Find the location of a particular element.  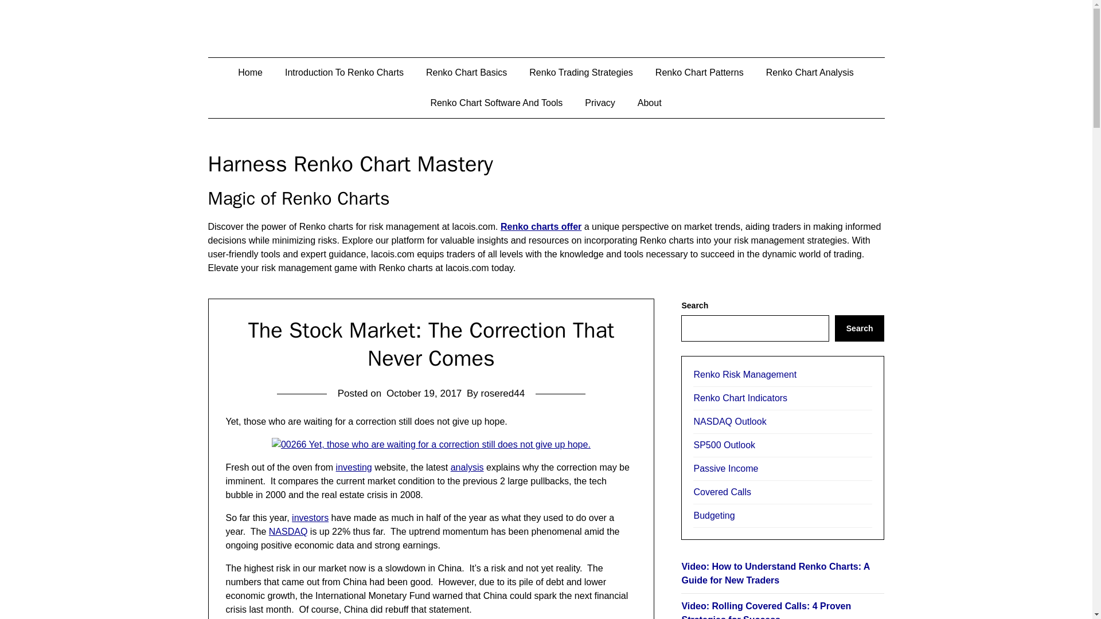

SP500 Outlook is located at coordinates (782, 446).